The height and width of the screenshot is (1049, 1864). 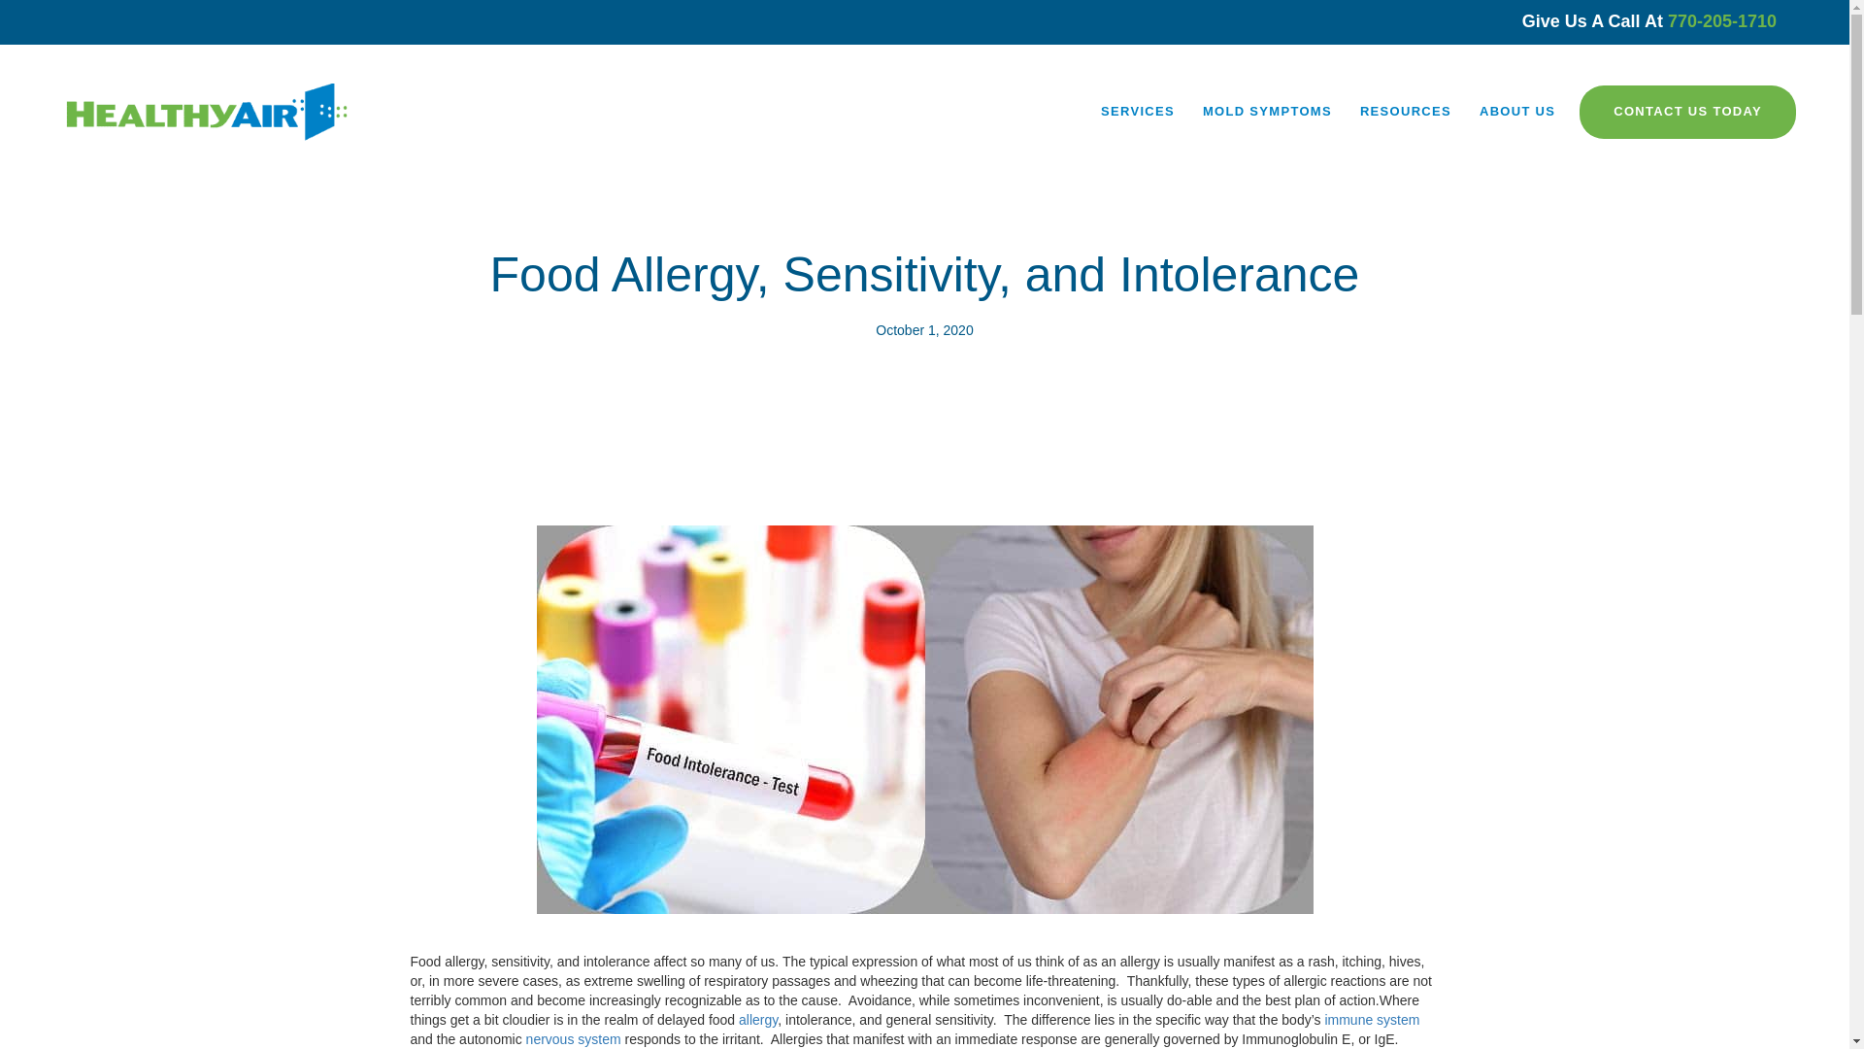 What do you see at coordinates (1516, 112) in the screenshot?
I see `ABOUT US` at bounding box center [1516, 112].